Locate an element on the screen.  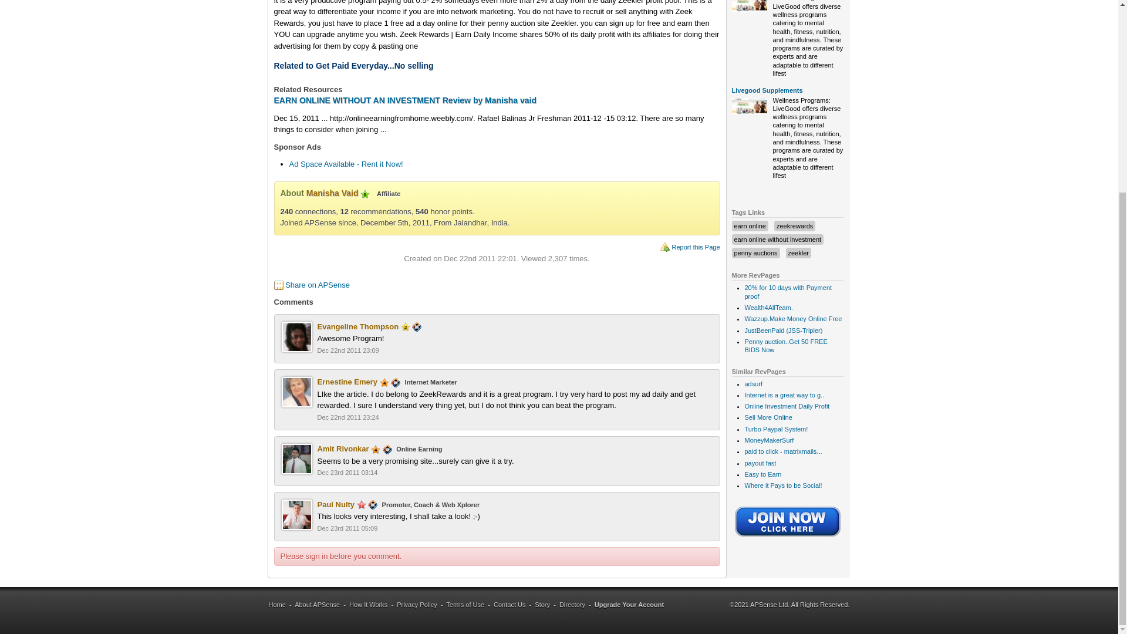
Ernestine Emery is located at coordinates (347, 382).